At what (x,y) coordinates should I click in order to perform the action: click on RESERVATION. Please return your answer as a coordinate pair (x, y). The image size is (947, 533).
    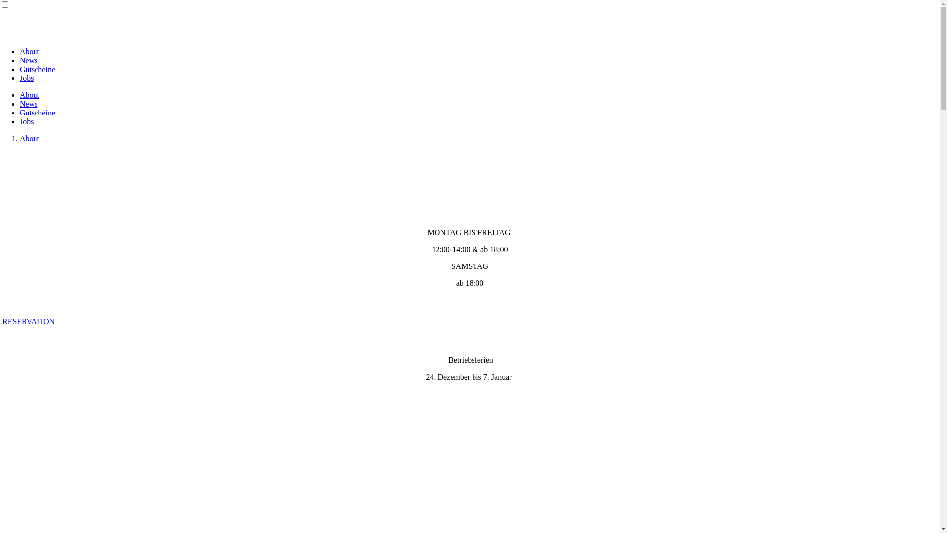
    Looking at the image, I should click on (29, 322).